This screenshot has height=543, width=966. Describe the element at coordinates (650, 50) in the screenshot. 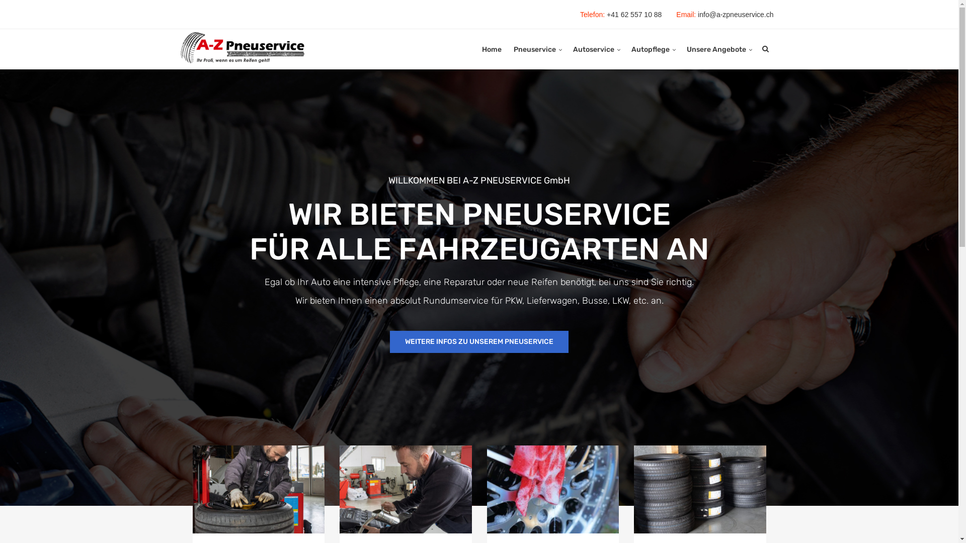

I see `Autopflege` at that location.